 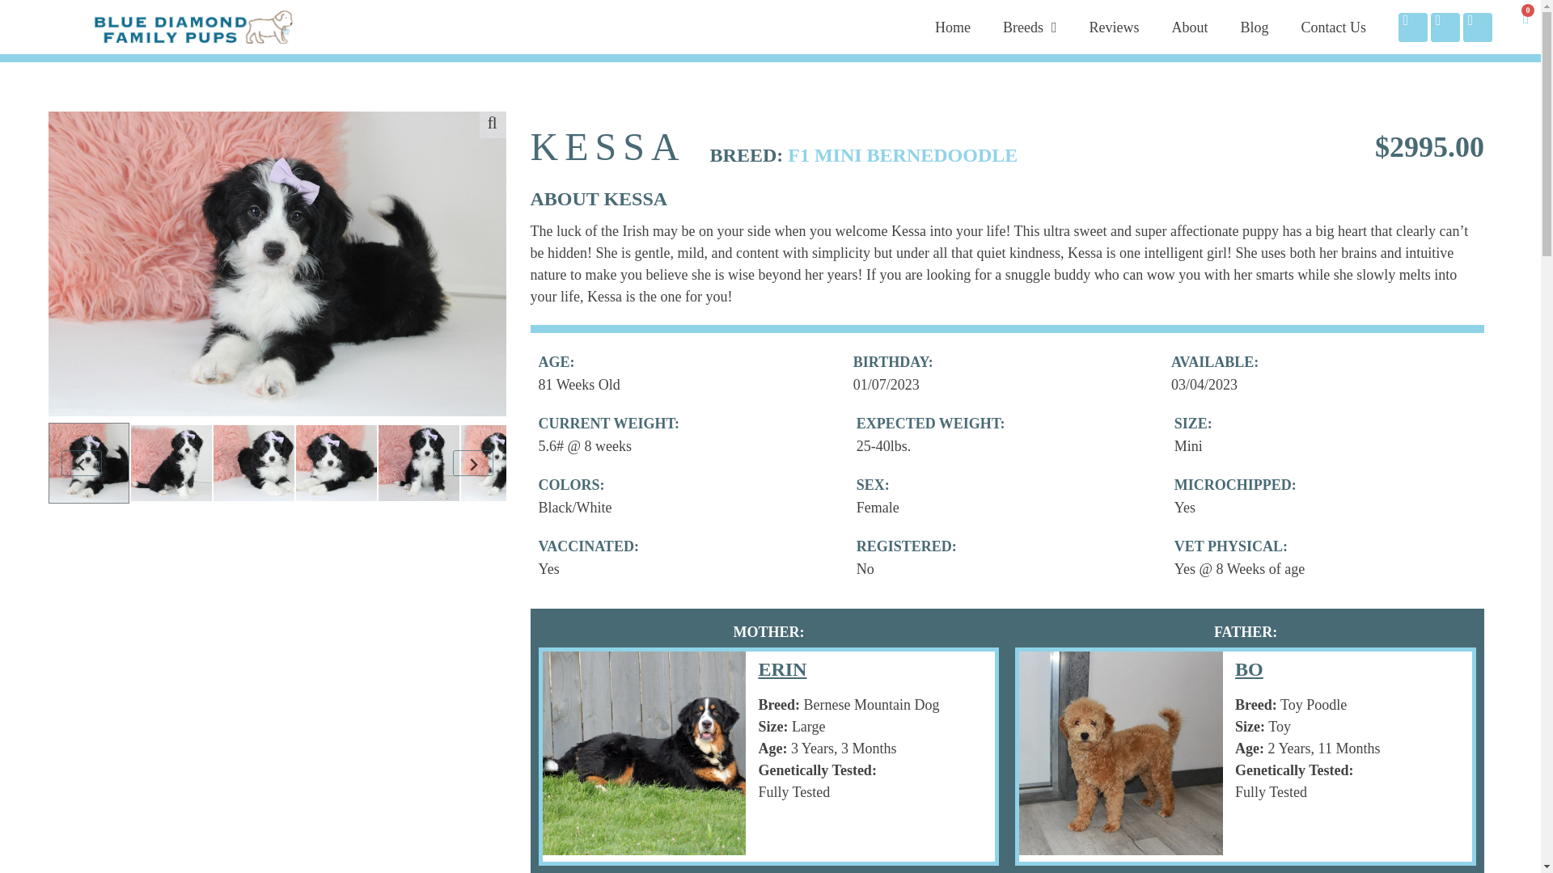 What do you see at coordinates (953, 27) in the screenshot?
I see `Home` at bounding box center [953, 27].